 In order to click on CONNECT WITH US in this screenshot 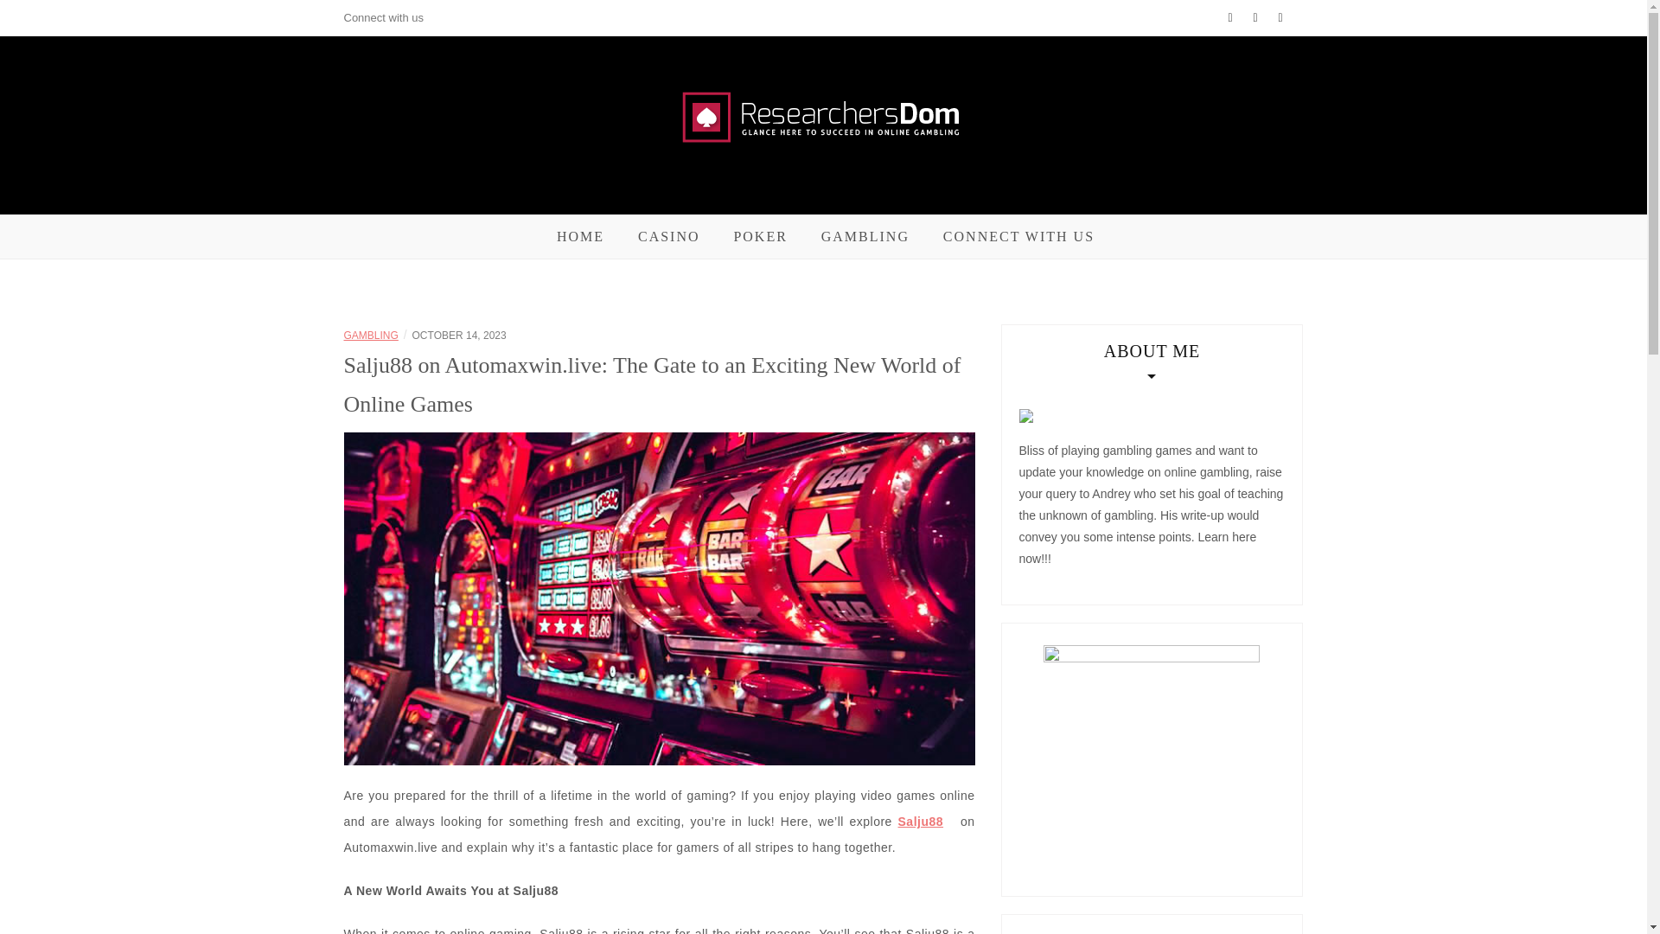, I will do `click(1018, 237)`.